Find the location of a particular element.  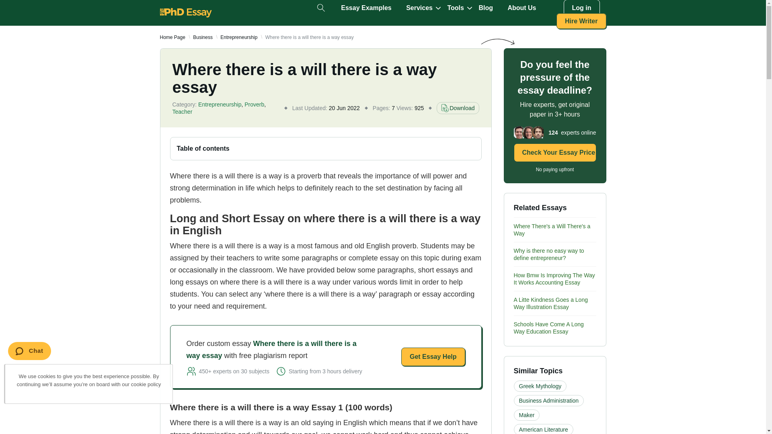

Log in is located at coordinates (581, 8).